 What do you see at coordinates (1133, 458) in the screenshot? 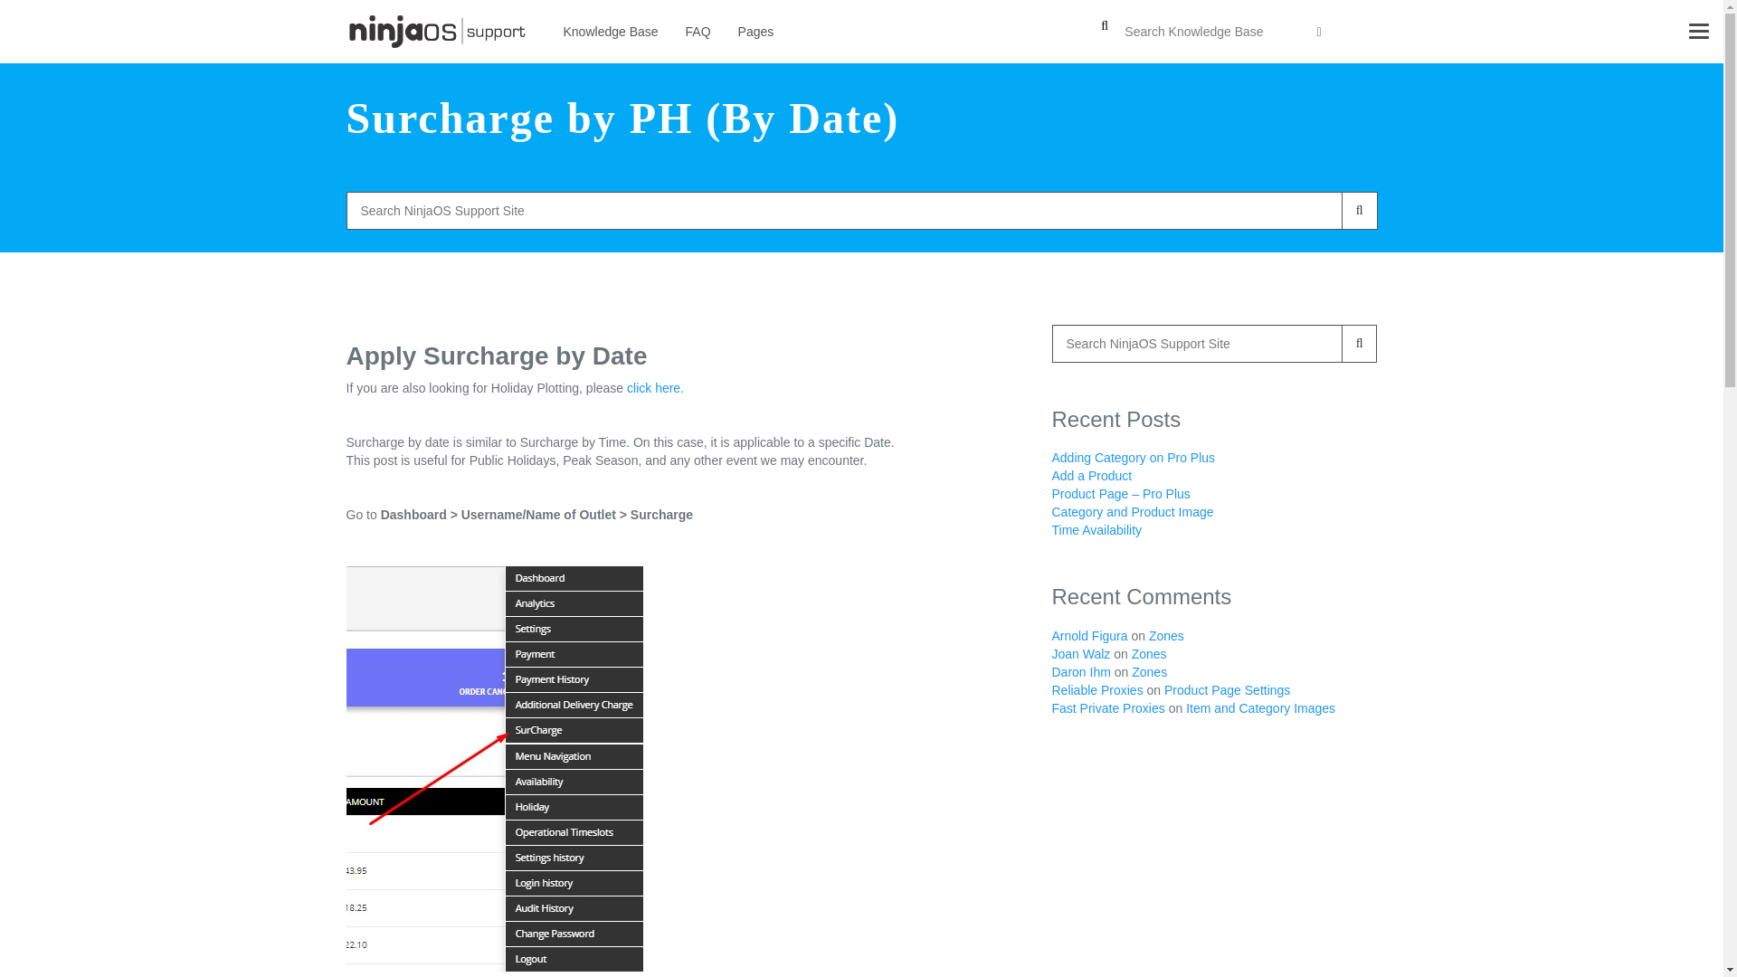
I see `Adding Category on Pro Plus` at bounding box center [1133, 458].